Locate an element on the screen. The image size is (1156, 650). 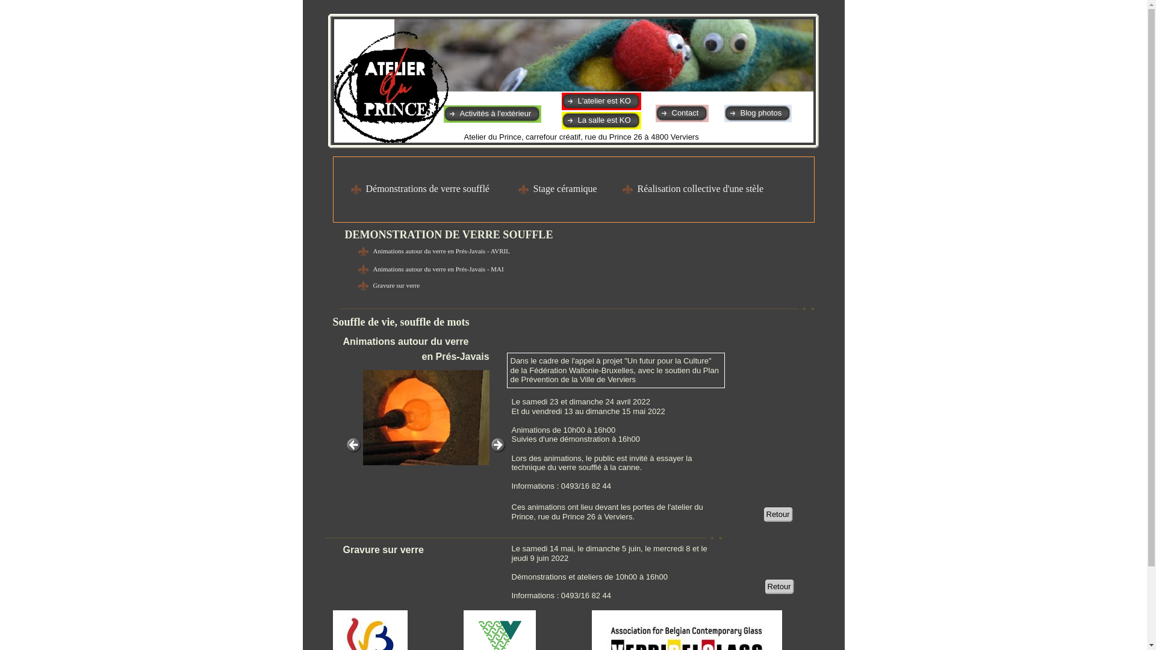
Blog photos is located at coordinates (757, 113).